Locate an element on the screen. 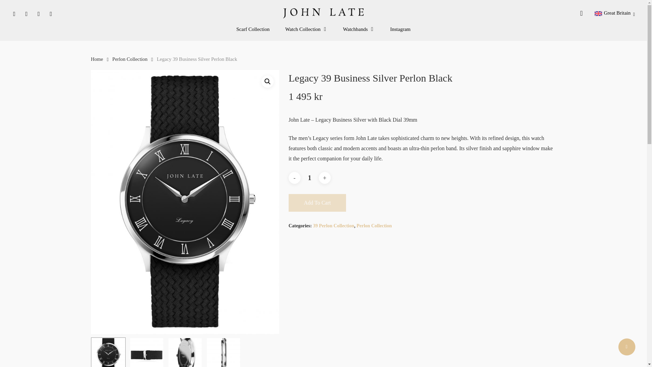  Watch Collection is located at coordinates (306, 29).